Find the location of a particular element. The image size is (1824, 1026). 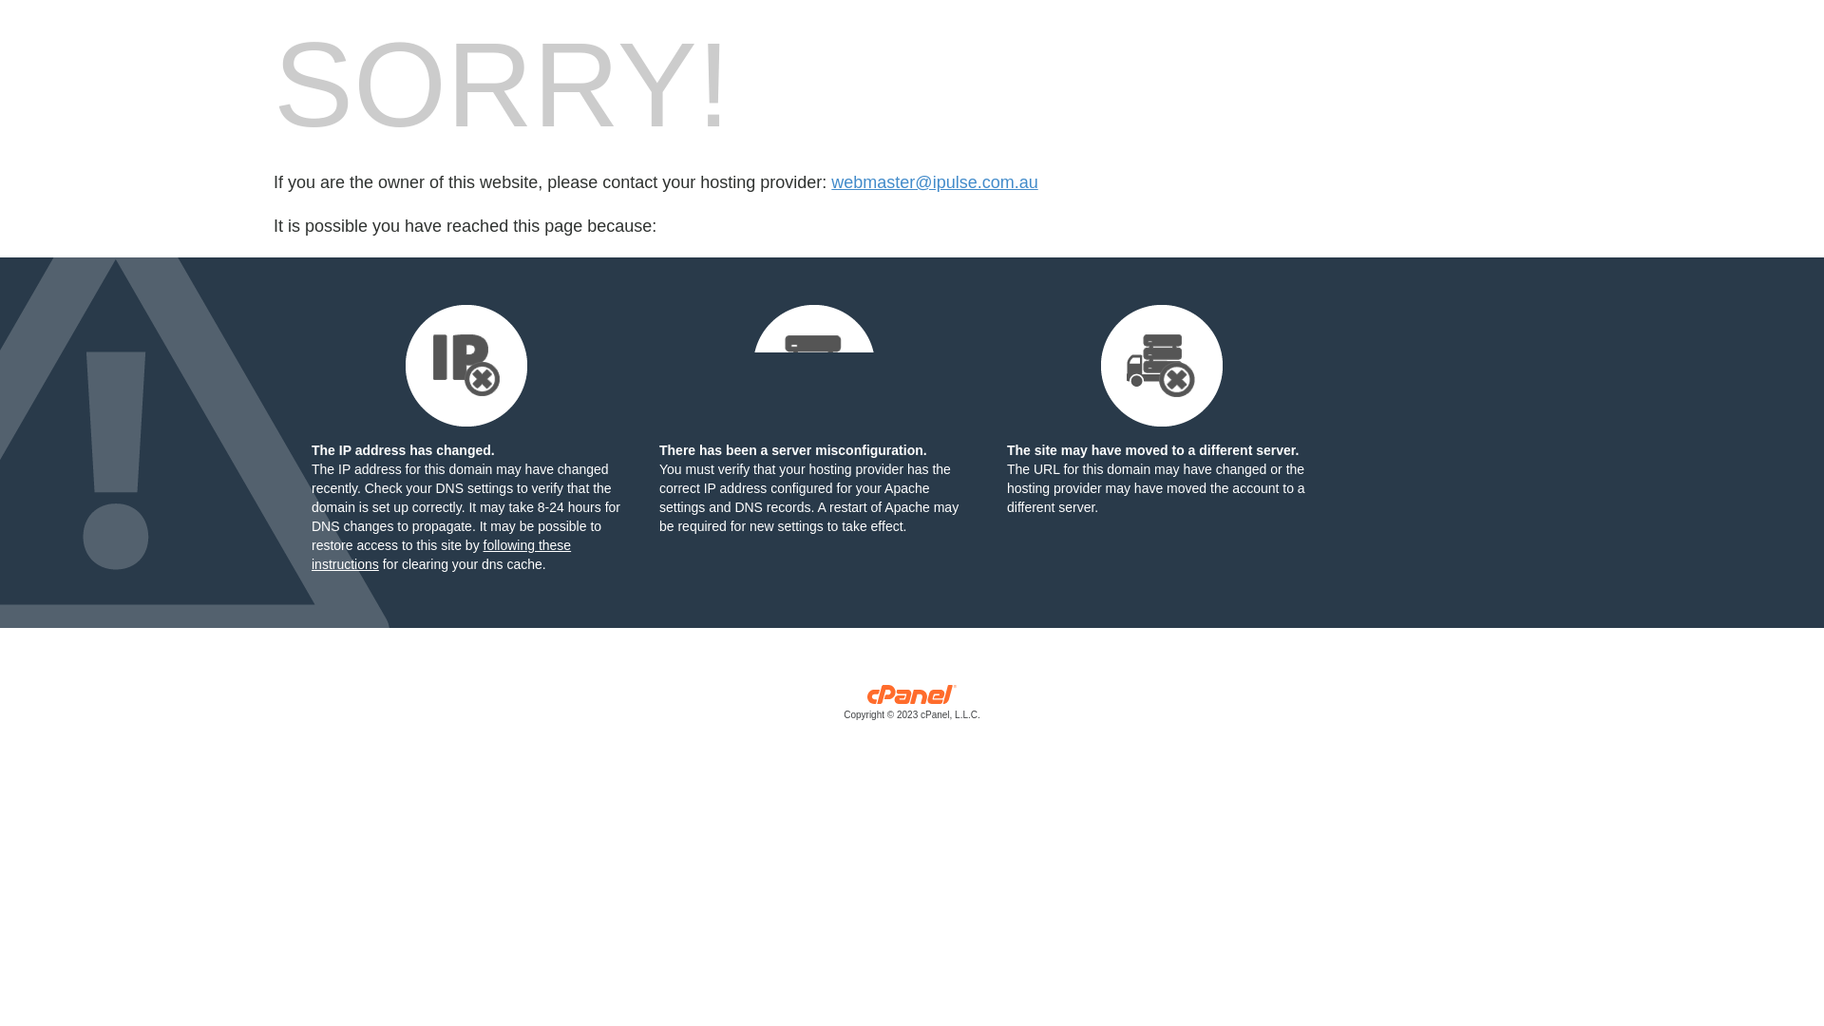

following these instructions is located at coordinates (441, 555).